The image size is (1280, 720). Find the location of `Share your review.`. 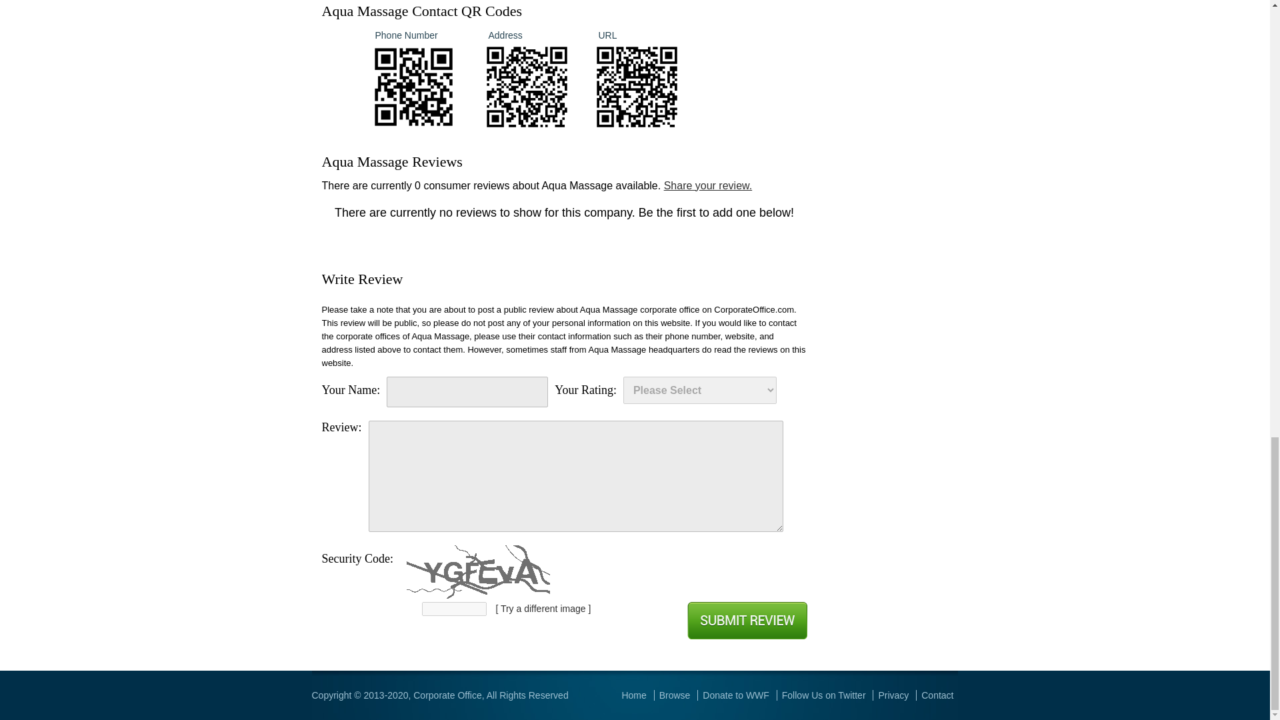

Share your review. is located at coordinates (708, 185).